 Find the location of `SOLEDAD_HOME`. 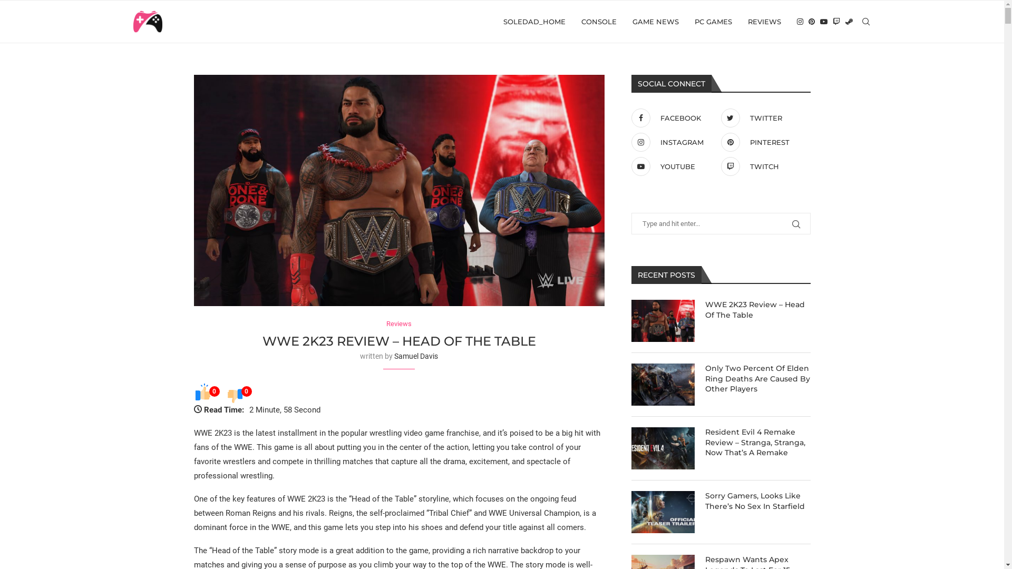

SOLEDAD_HOME is located at coordinates (534, 22).